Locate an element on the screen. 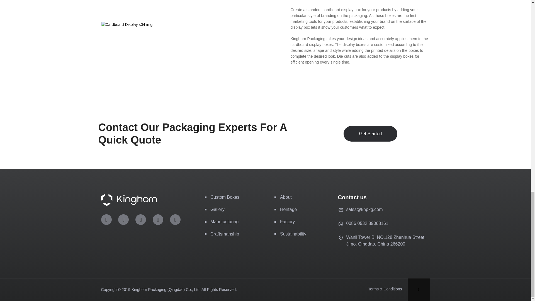  Sustainability is located at coordinates (293, 234).